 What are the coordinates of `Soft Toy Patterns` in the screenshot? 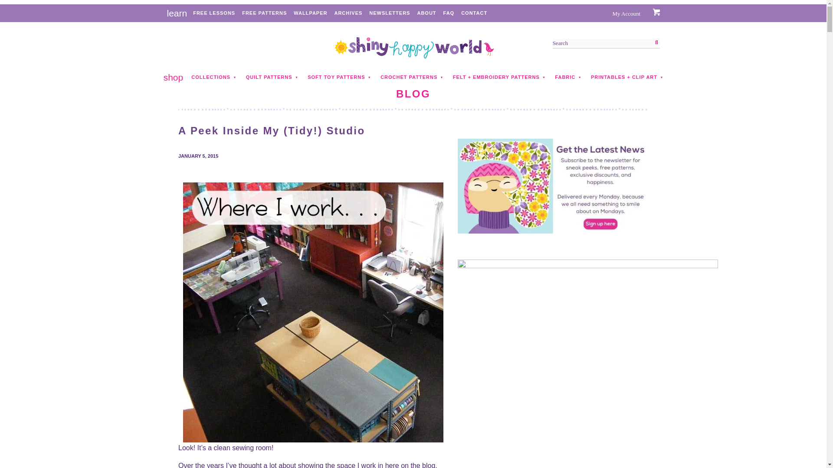 It's located at (336, 77).